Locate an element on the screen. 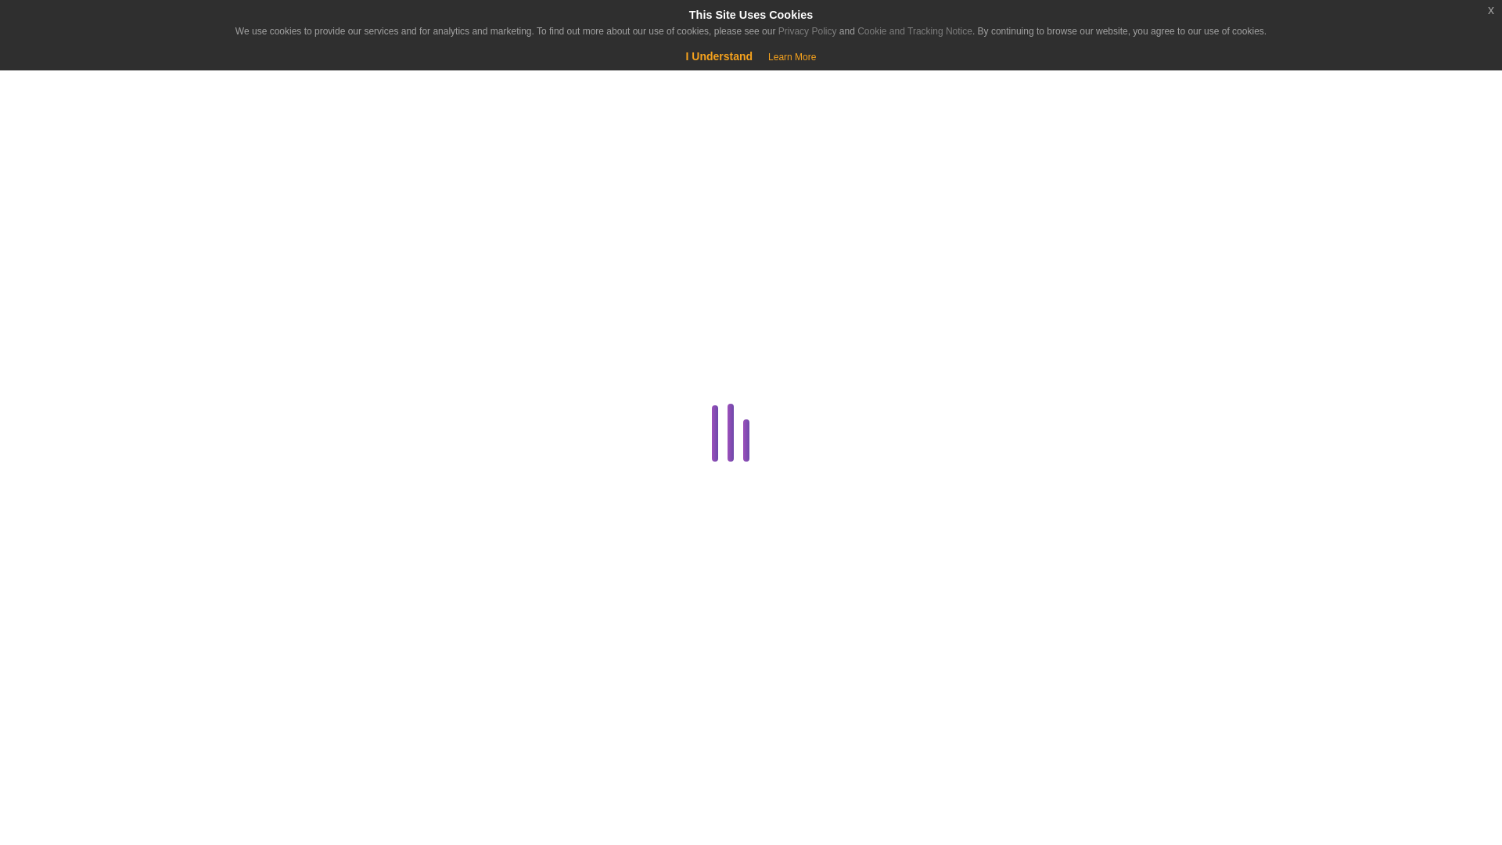 The width and height of the screenshot is (1502, 845). General is located at coordinates (290, 699).